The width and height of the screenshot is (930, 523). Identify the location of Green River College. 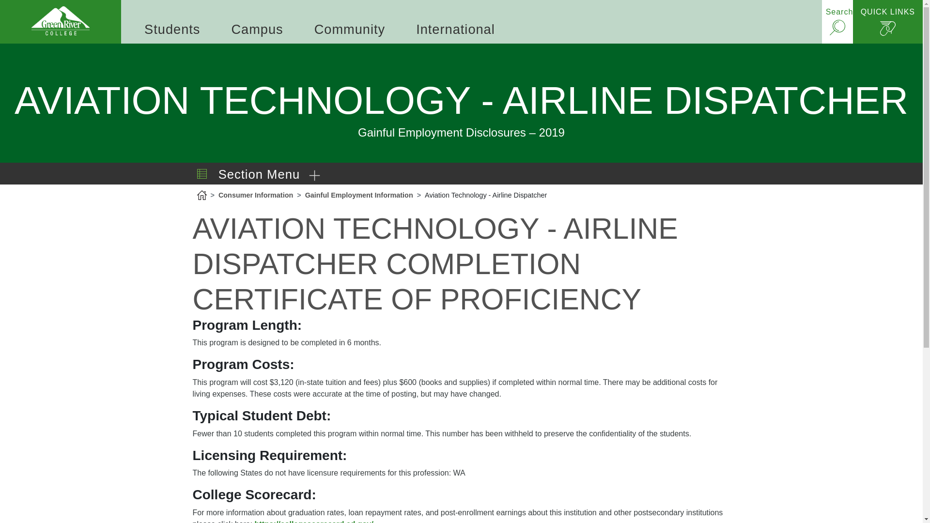
(60, 21).